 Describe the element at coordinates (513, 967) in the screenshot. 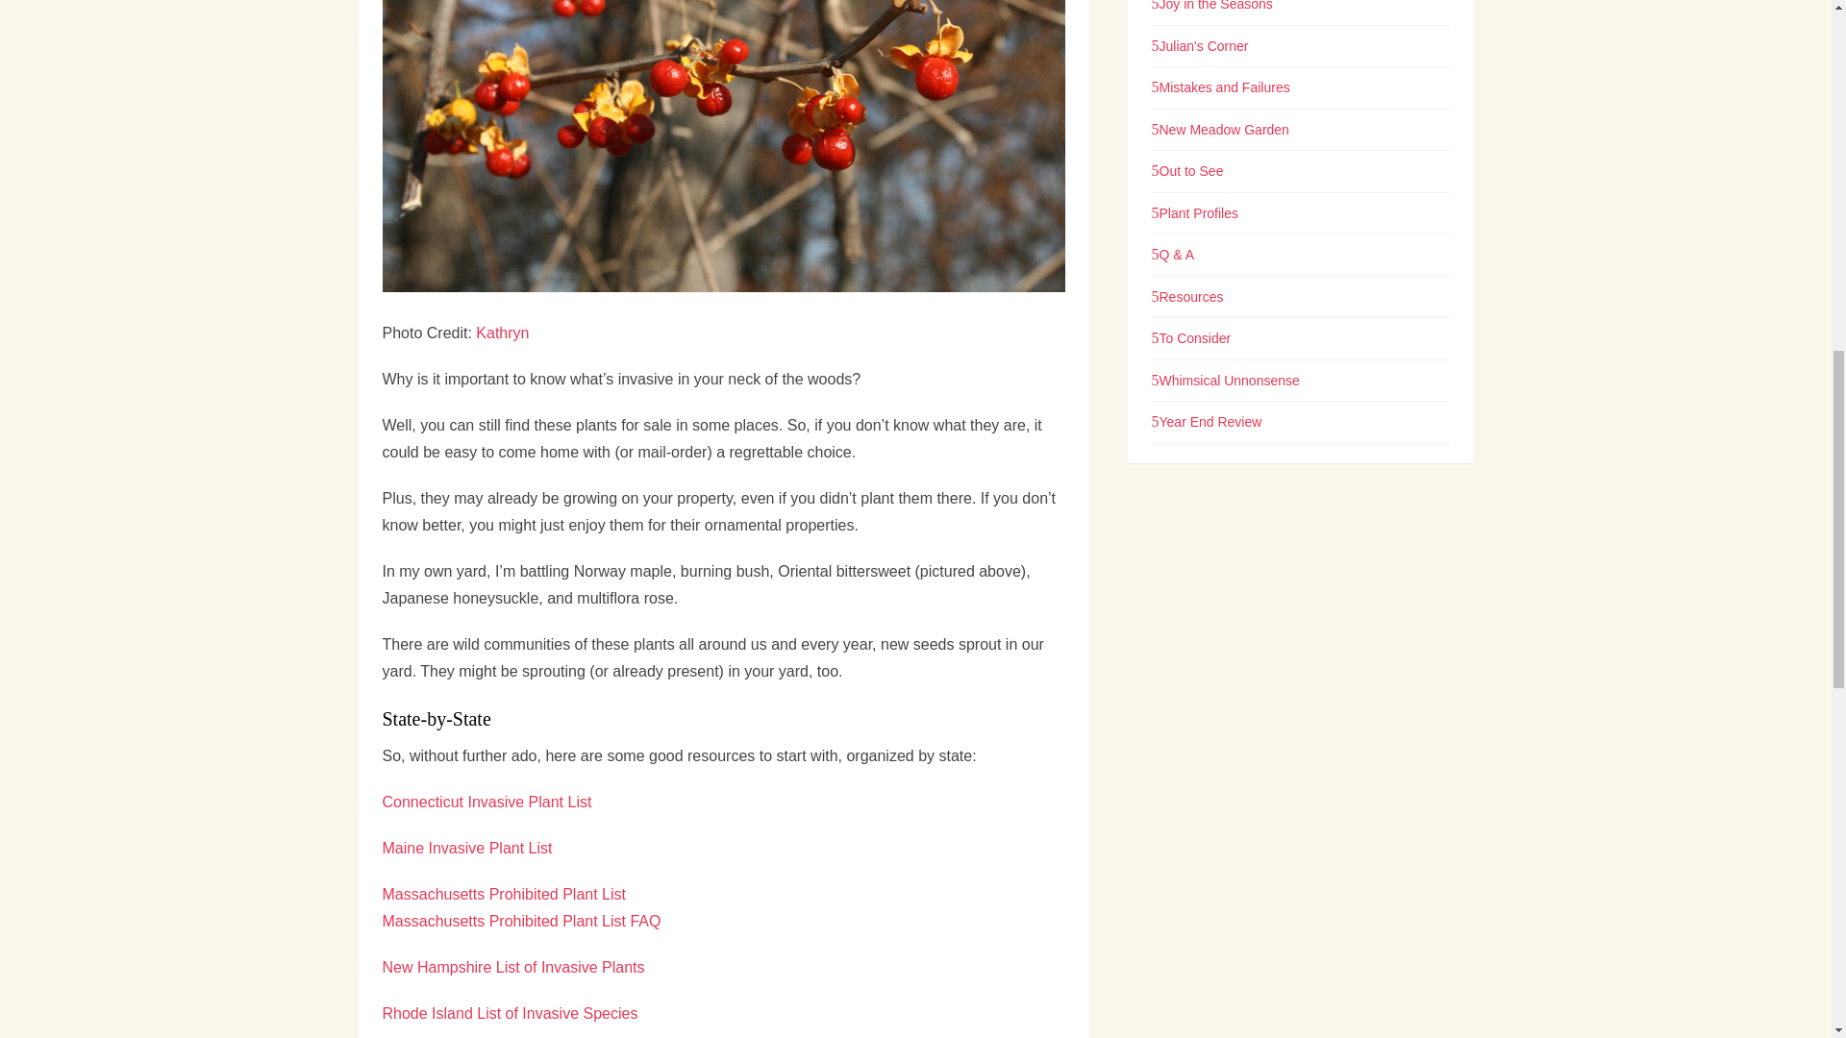

I see `New Hampshire List of Invasive Plants` at that location.